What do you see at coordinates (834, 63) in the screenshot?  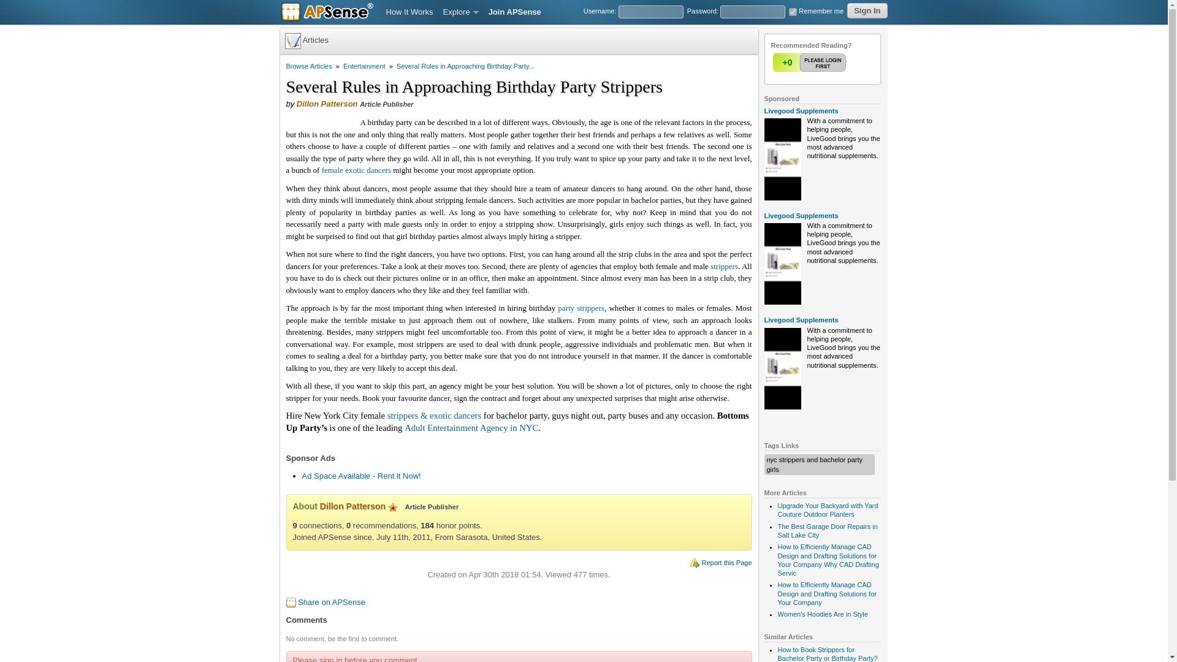 I see `Vote Down` at bounding box center [834, 63].